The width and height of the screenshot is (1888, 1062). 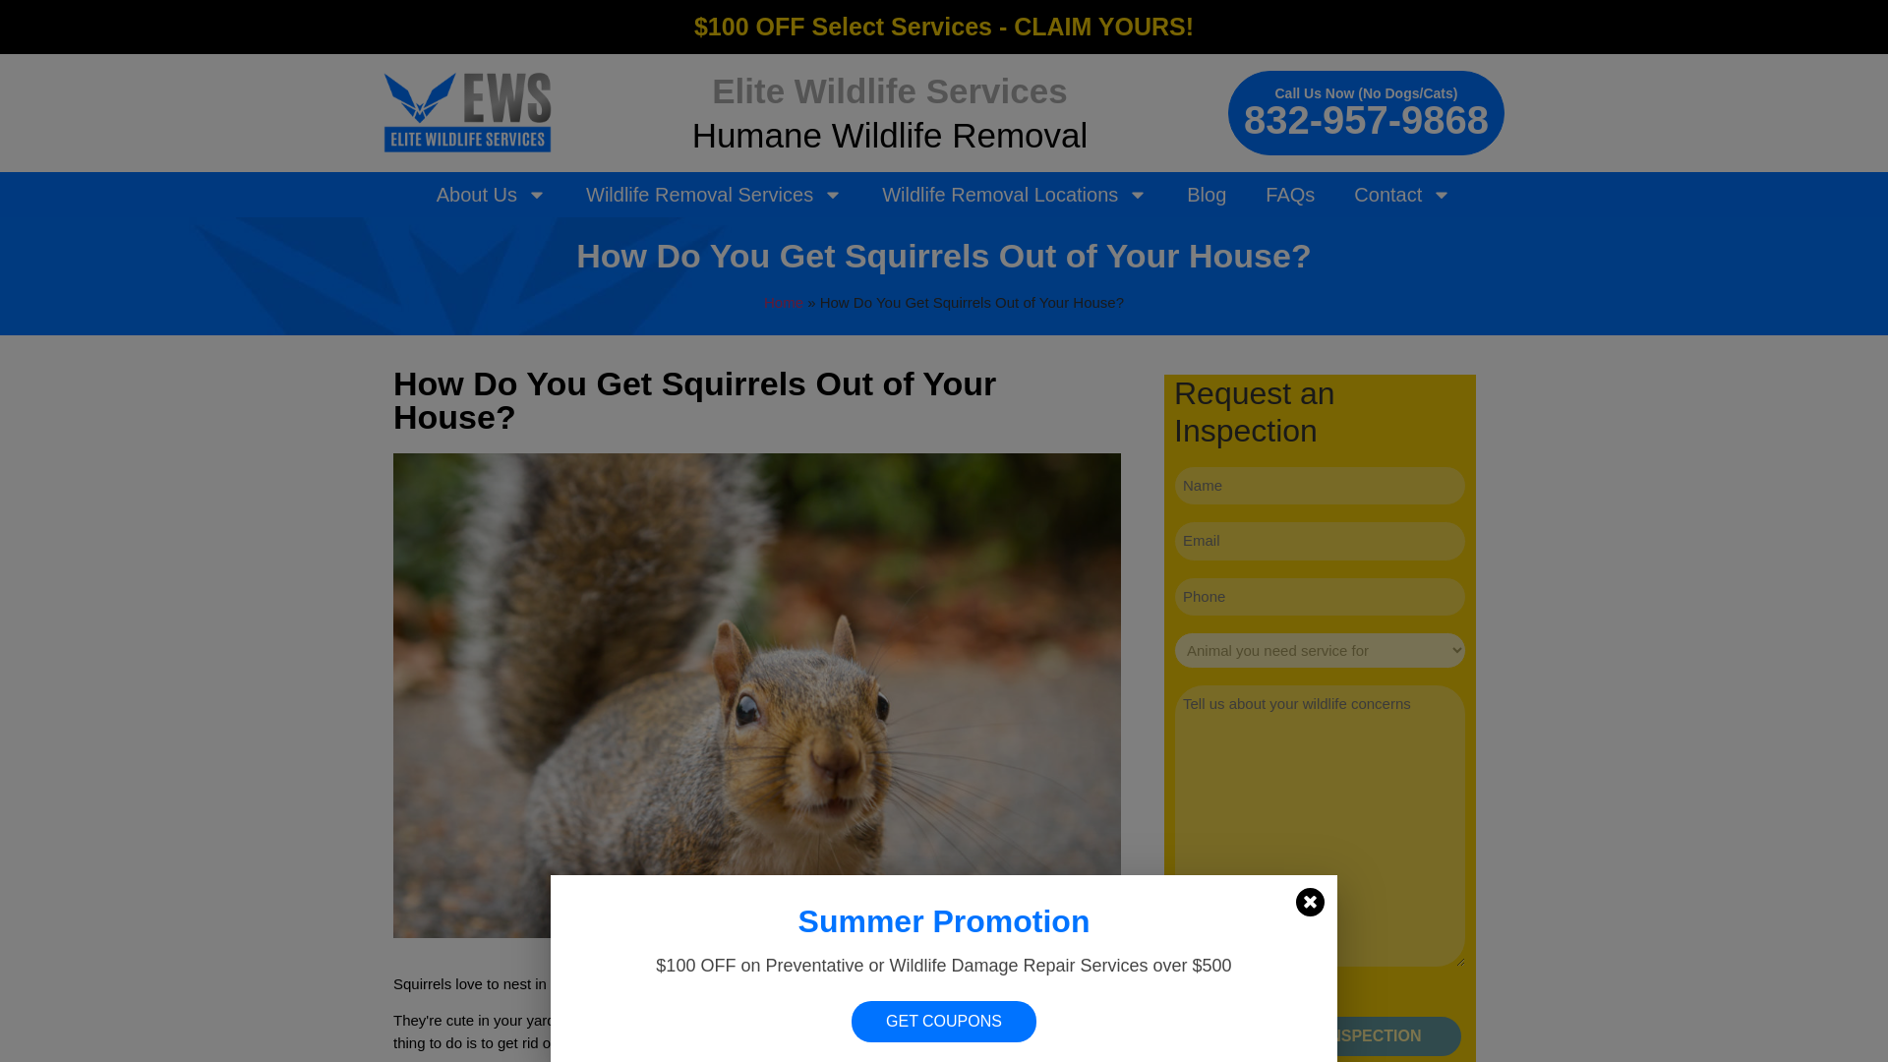 I want to click on REQUEST AN INSPECTION, so click(x=1320, y=1036).